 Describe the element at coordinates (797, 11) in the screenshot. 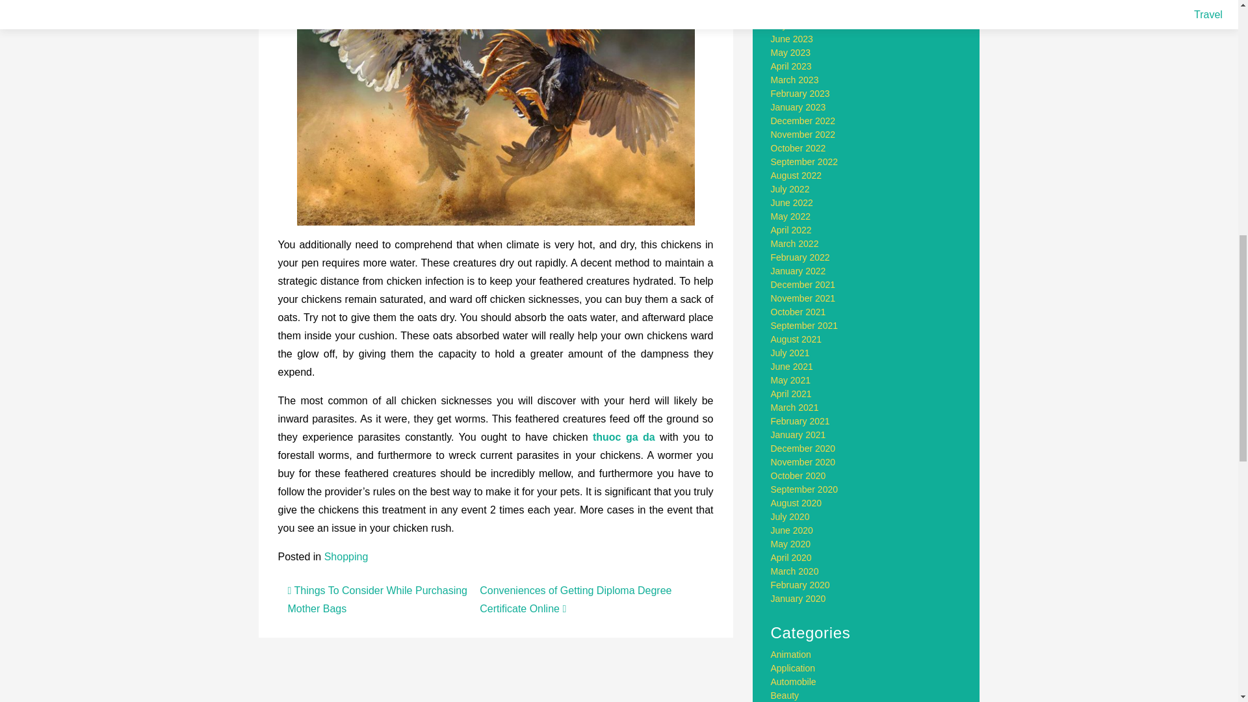

I see `August 2023` at that location.